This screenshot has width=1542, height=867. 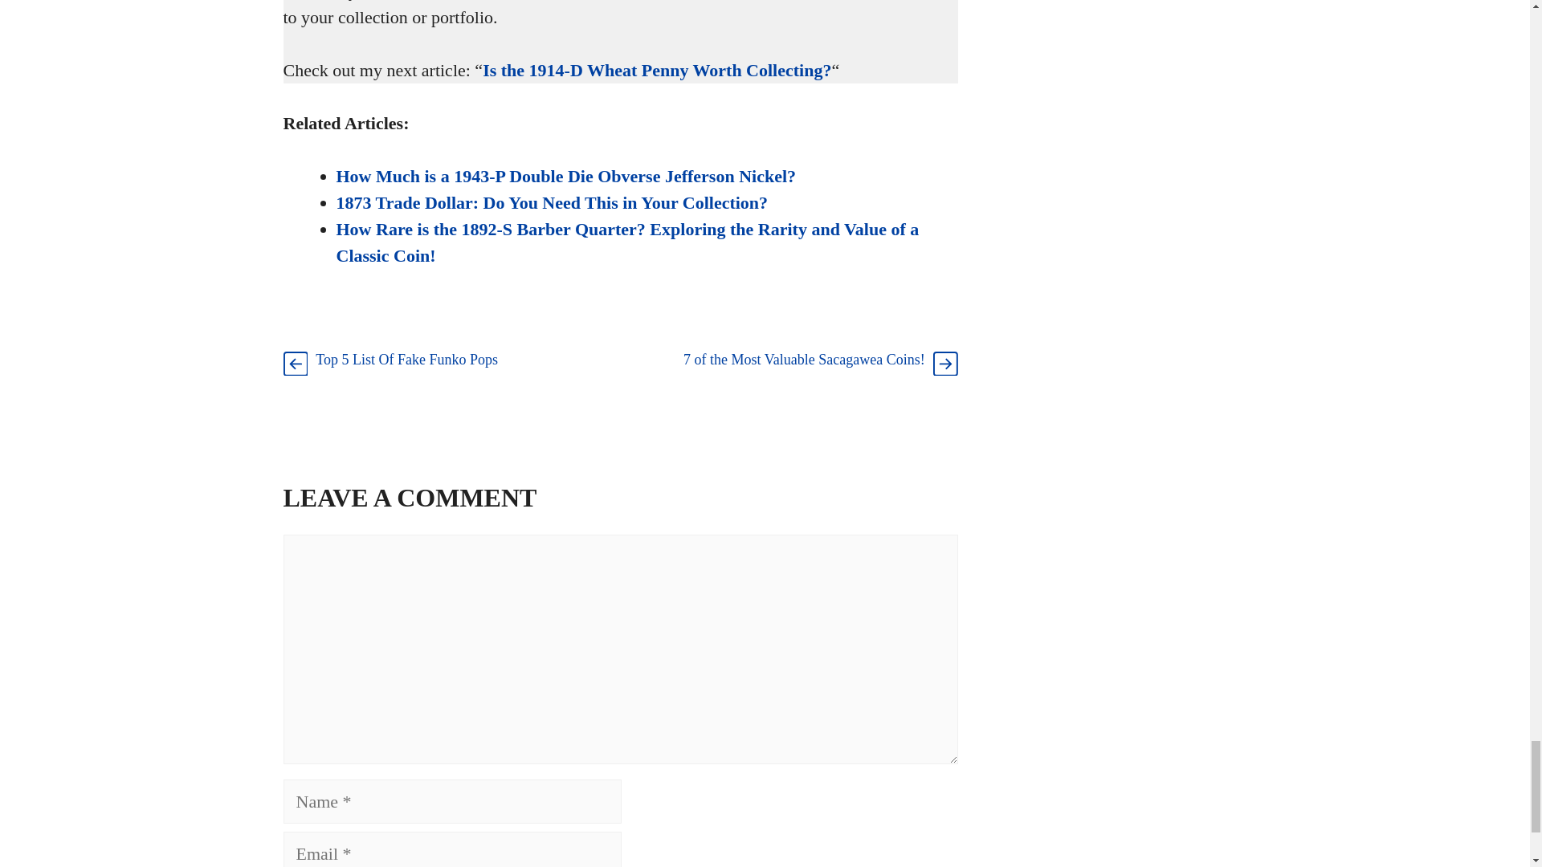 What do you see at coordinates (552, 202) in the screenshot?
I see `1873 Trade Dollar: Do You Need This in Your Collection?` at bounding box center [552, 202].